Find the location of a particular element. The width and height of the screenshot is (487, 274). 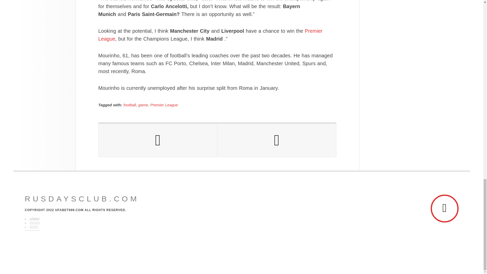

football is located at coordinates (130, 105).